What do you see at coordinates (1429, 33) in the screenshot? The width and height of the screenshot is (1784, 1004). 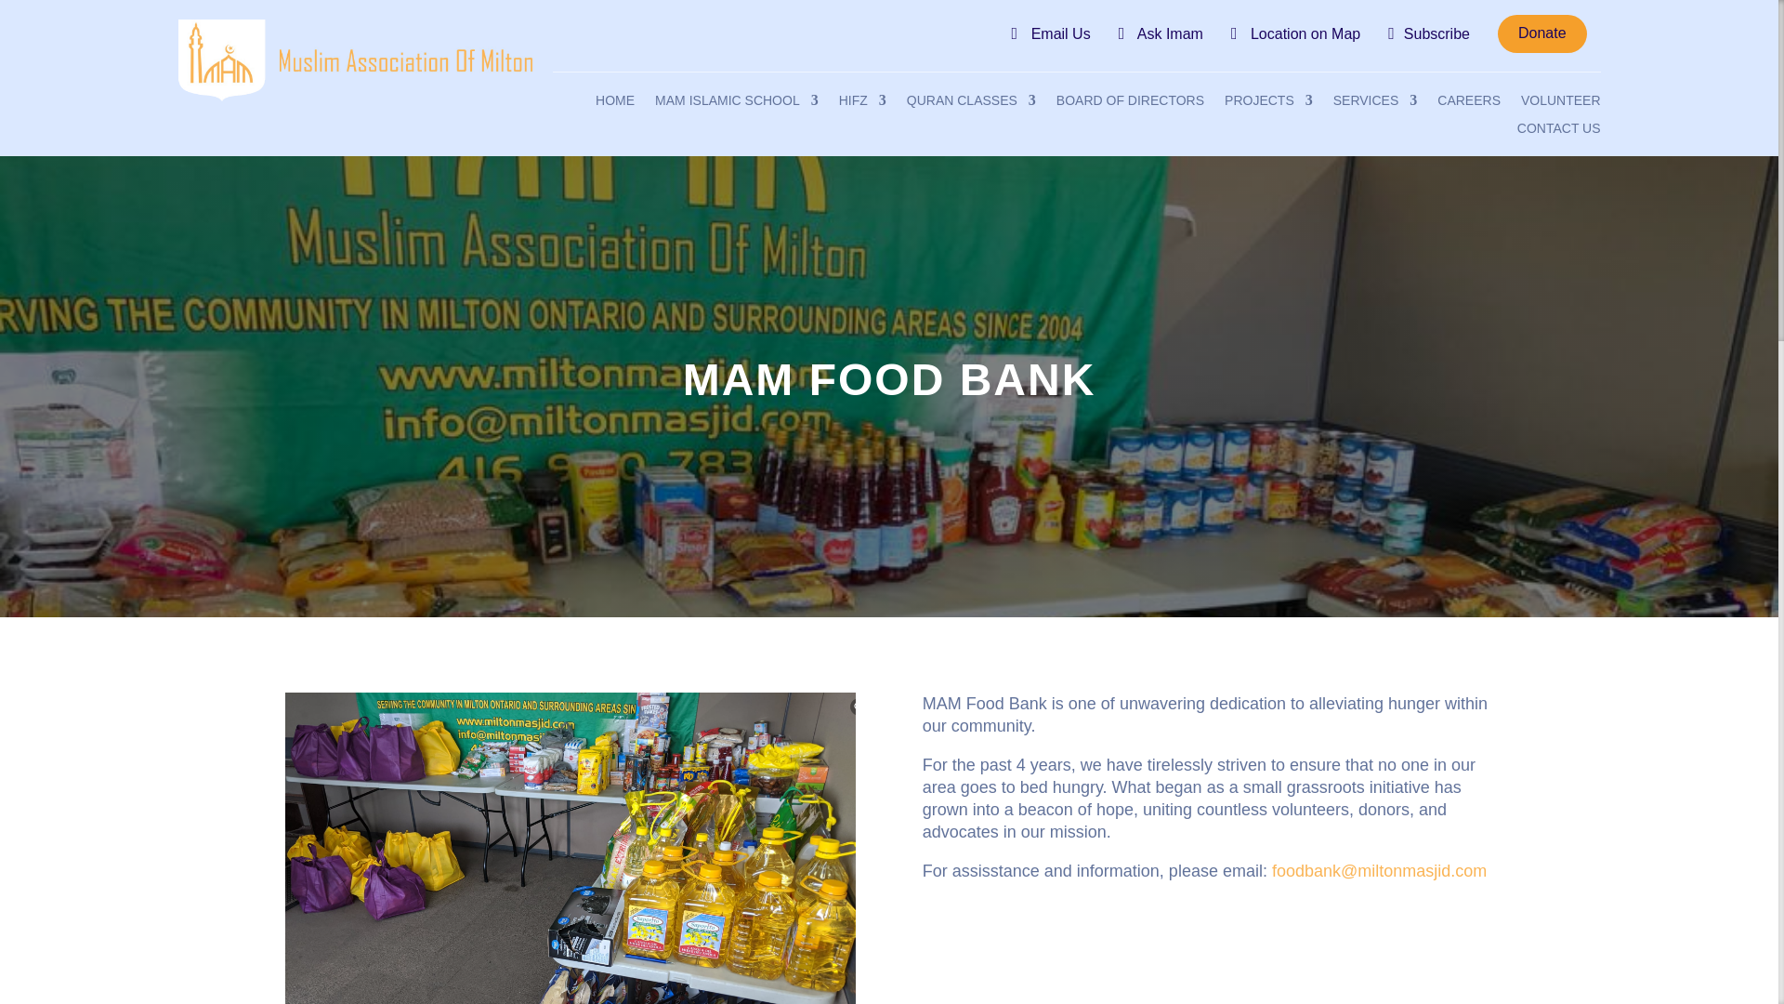 I see `Subscribe` at bounding box center [1429, 33].